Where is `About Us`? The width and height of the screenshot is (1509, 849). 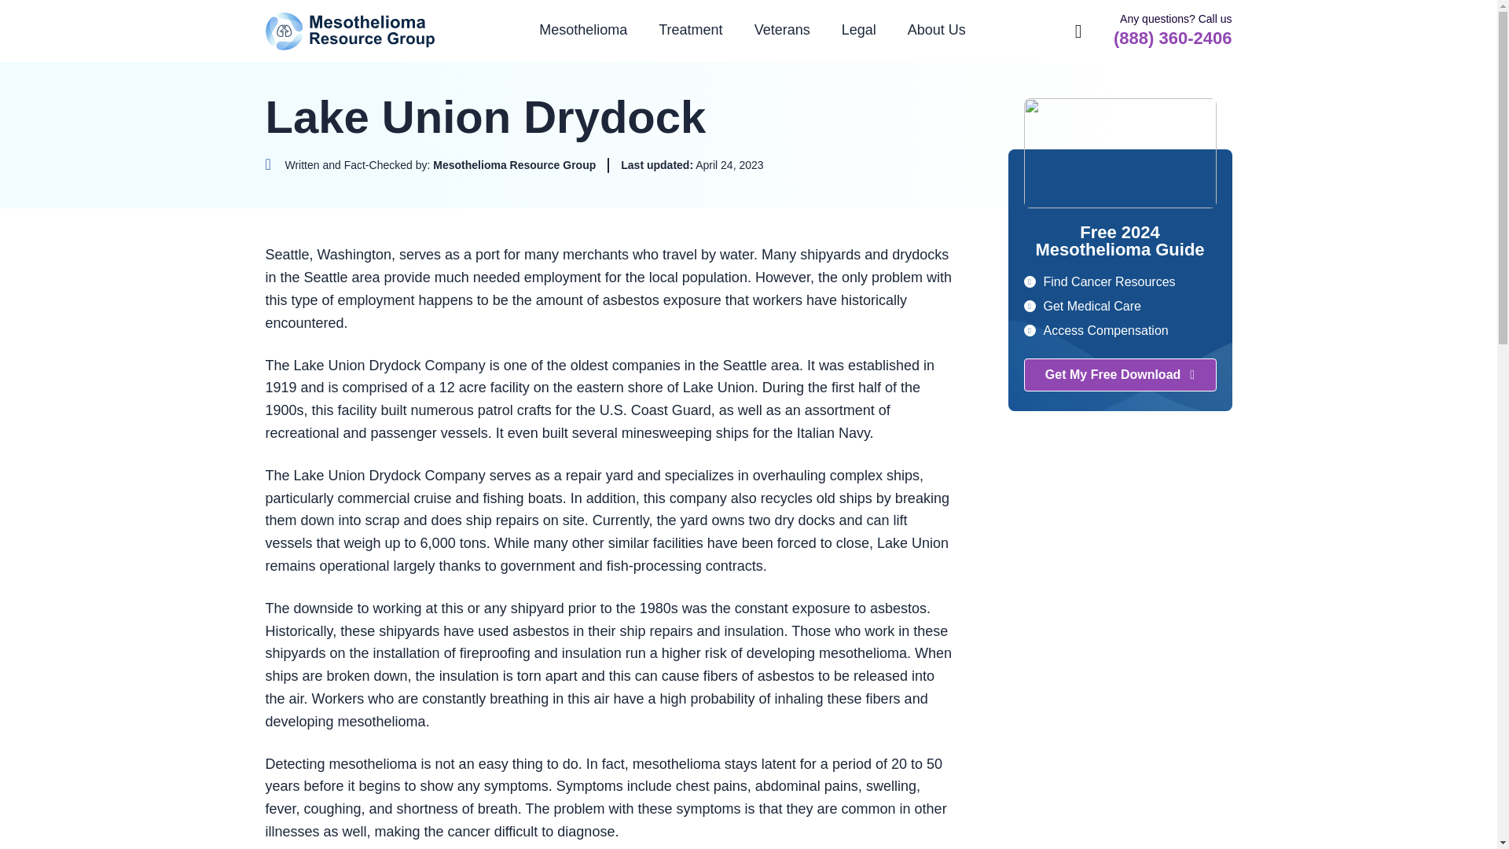
About Us is located at coordinates (937, 30).